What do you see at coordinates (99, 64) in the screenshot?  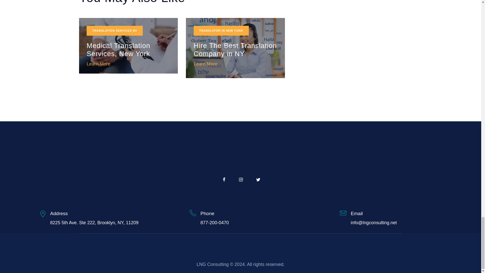 I see `Learn More` at bounding box center [99, 64].